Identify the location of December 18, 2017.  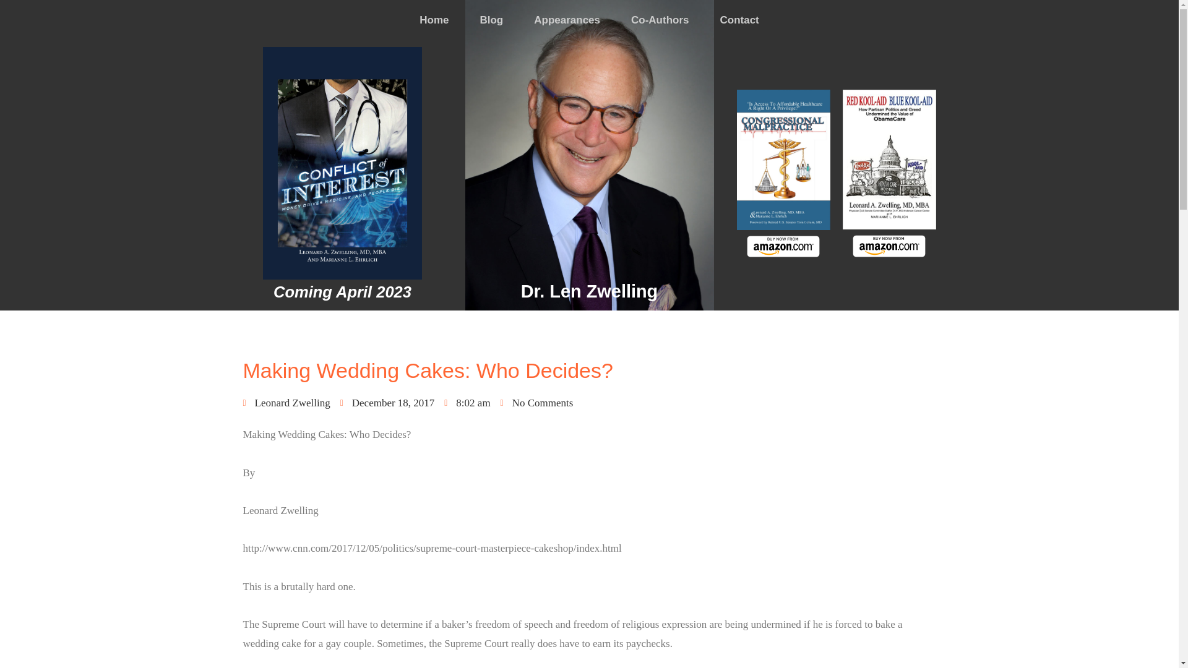
(387, 403).